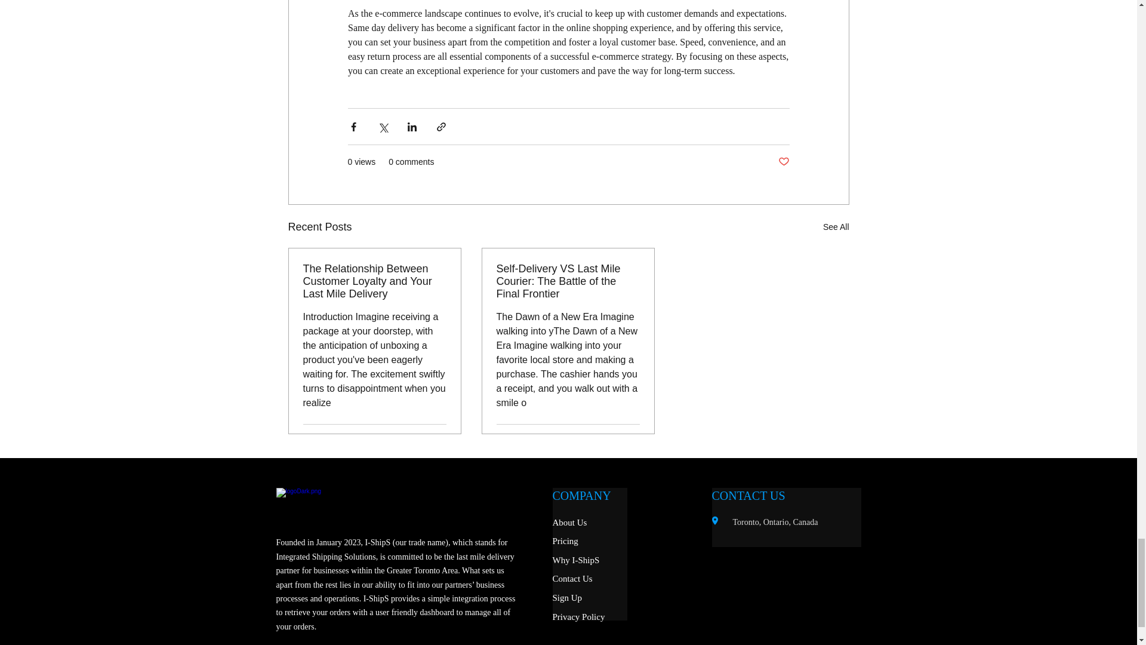  Describe the element at coordinates (634, 439) in the screenshot. I see `Post not marked as liked` at that location.